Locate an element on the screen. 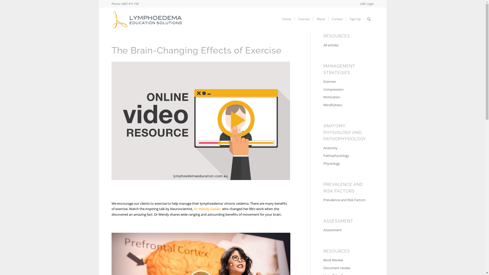 This screenshot has height=275, width=489. Motivation is located at coordinates (345, 97).